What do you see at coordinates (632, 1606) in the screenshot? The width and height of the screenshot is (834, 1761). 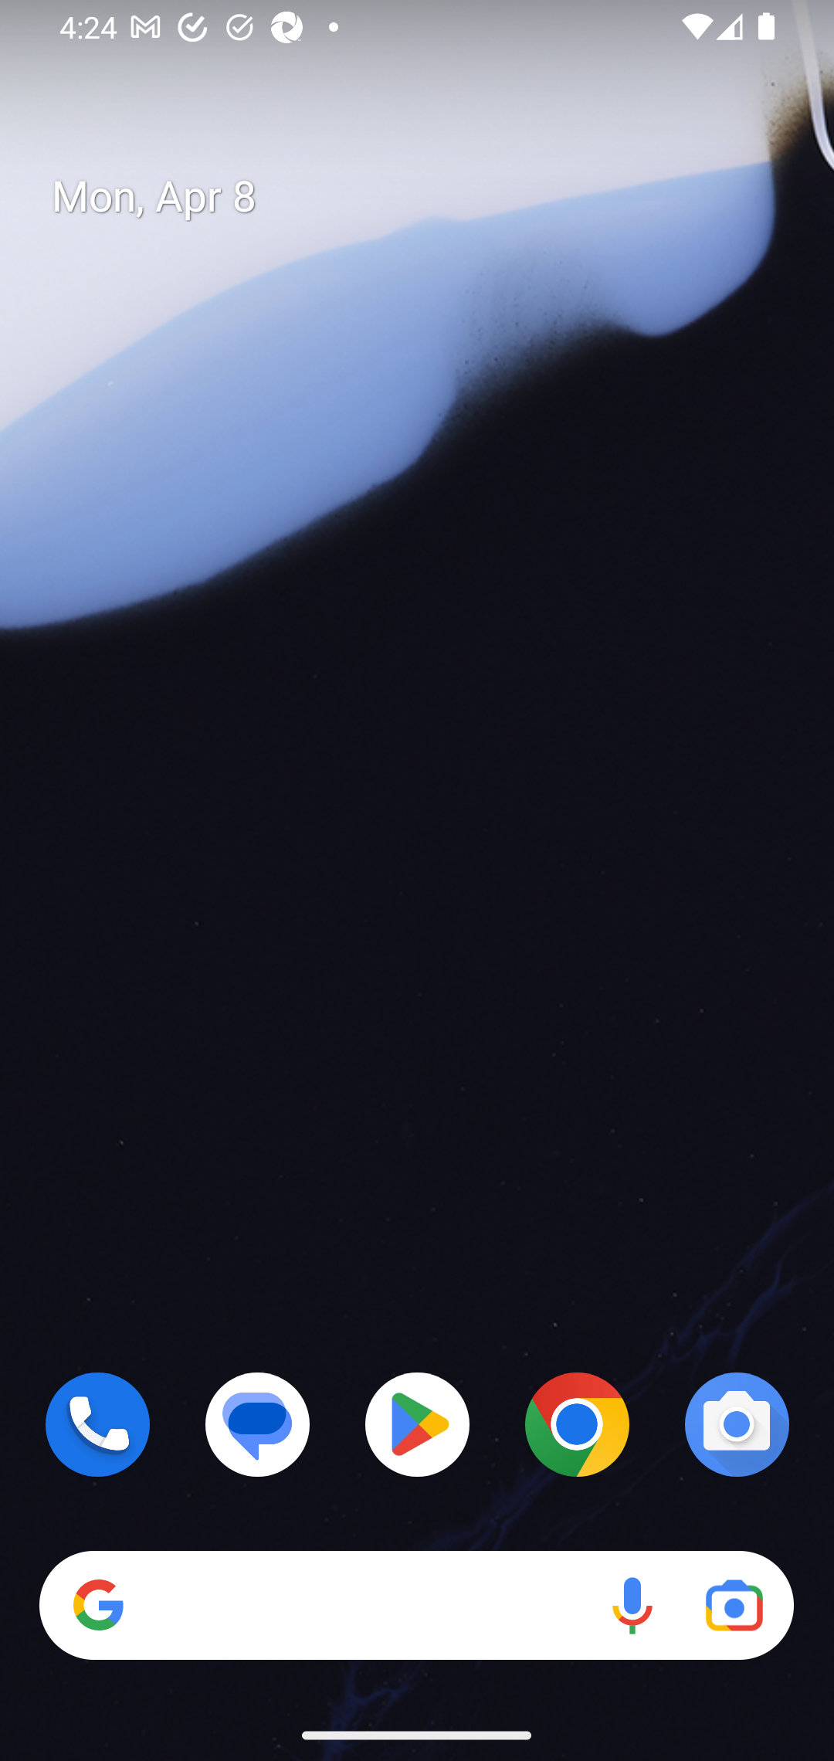 I see `Voice search` at bounding box center [632, 1606].